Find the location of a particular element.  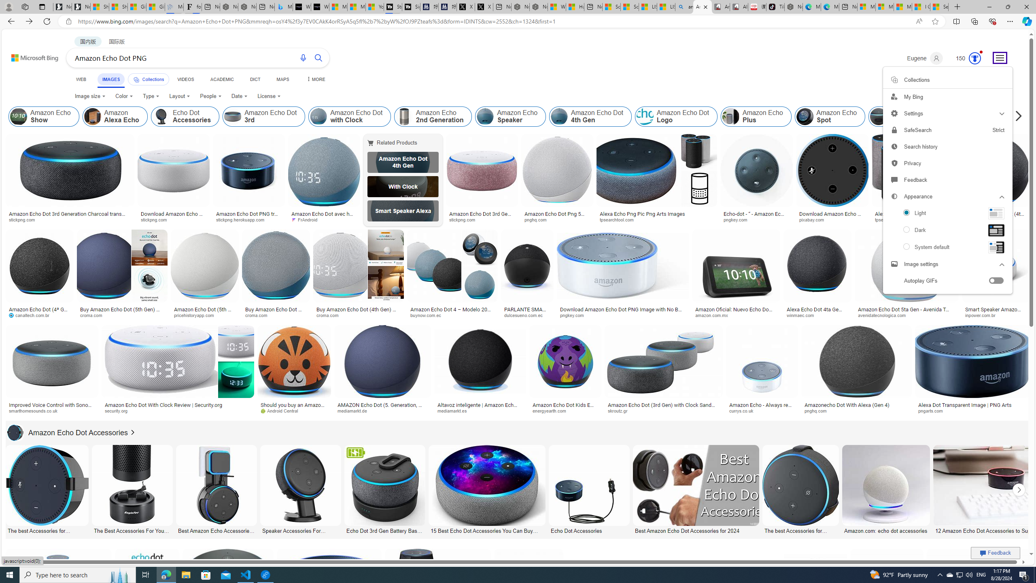

mediamarkt.de is located at coordinates (383, 411).